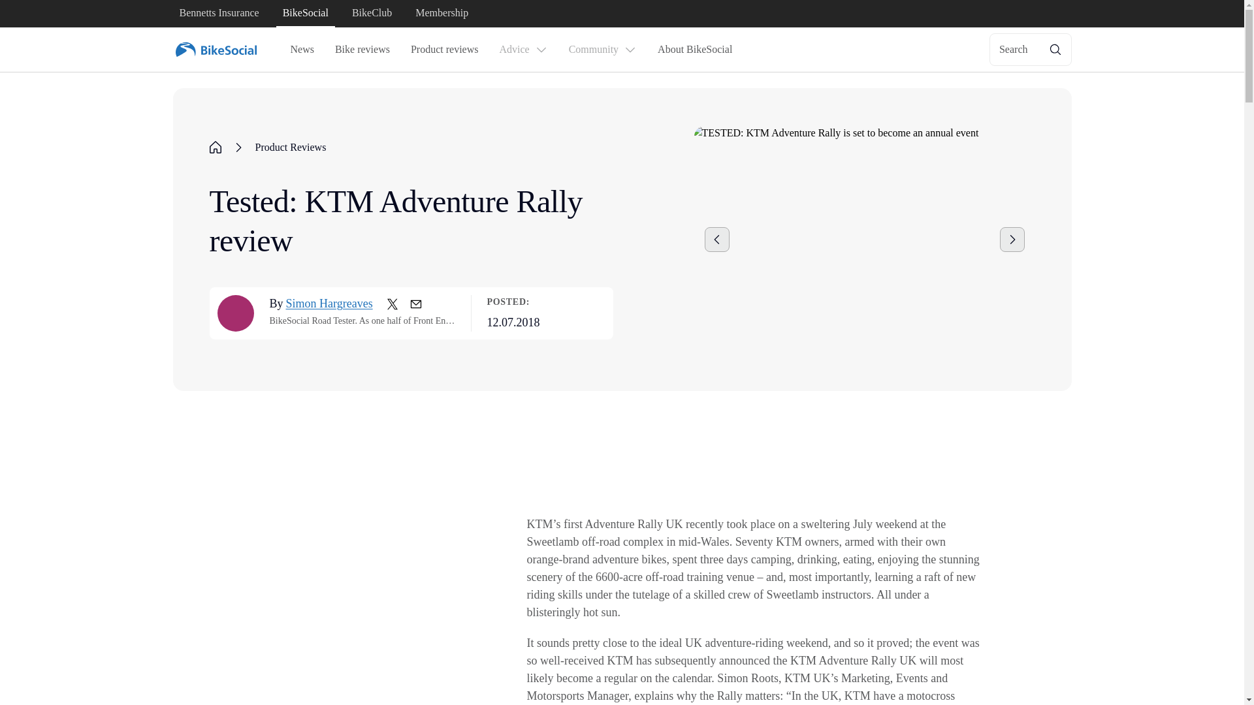 The height and width of the screenshot is (705, 1254). What do you see at coordinates (305, 14) in the screenshot?
I see `BikeSocial` at bounding box center [305, 14].